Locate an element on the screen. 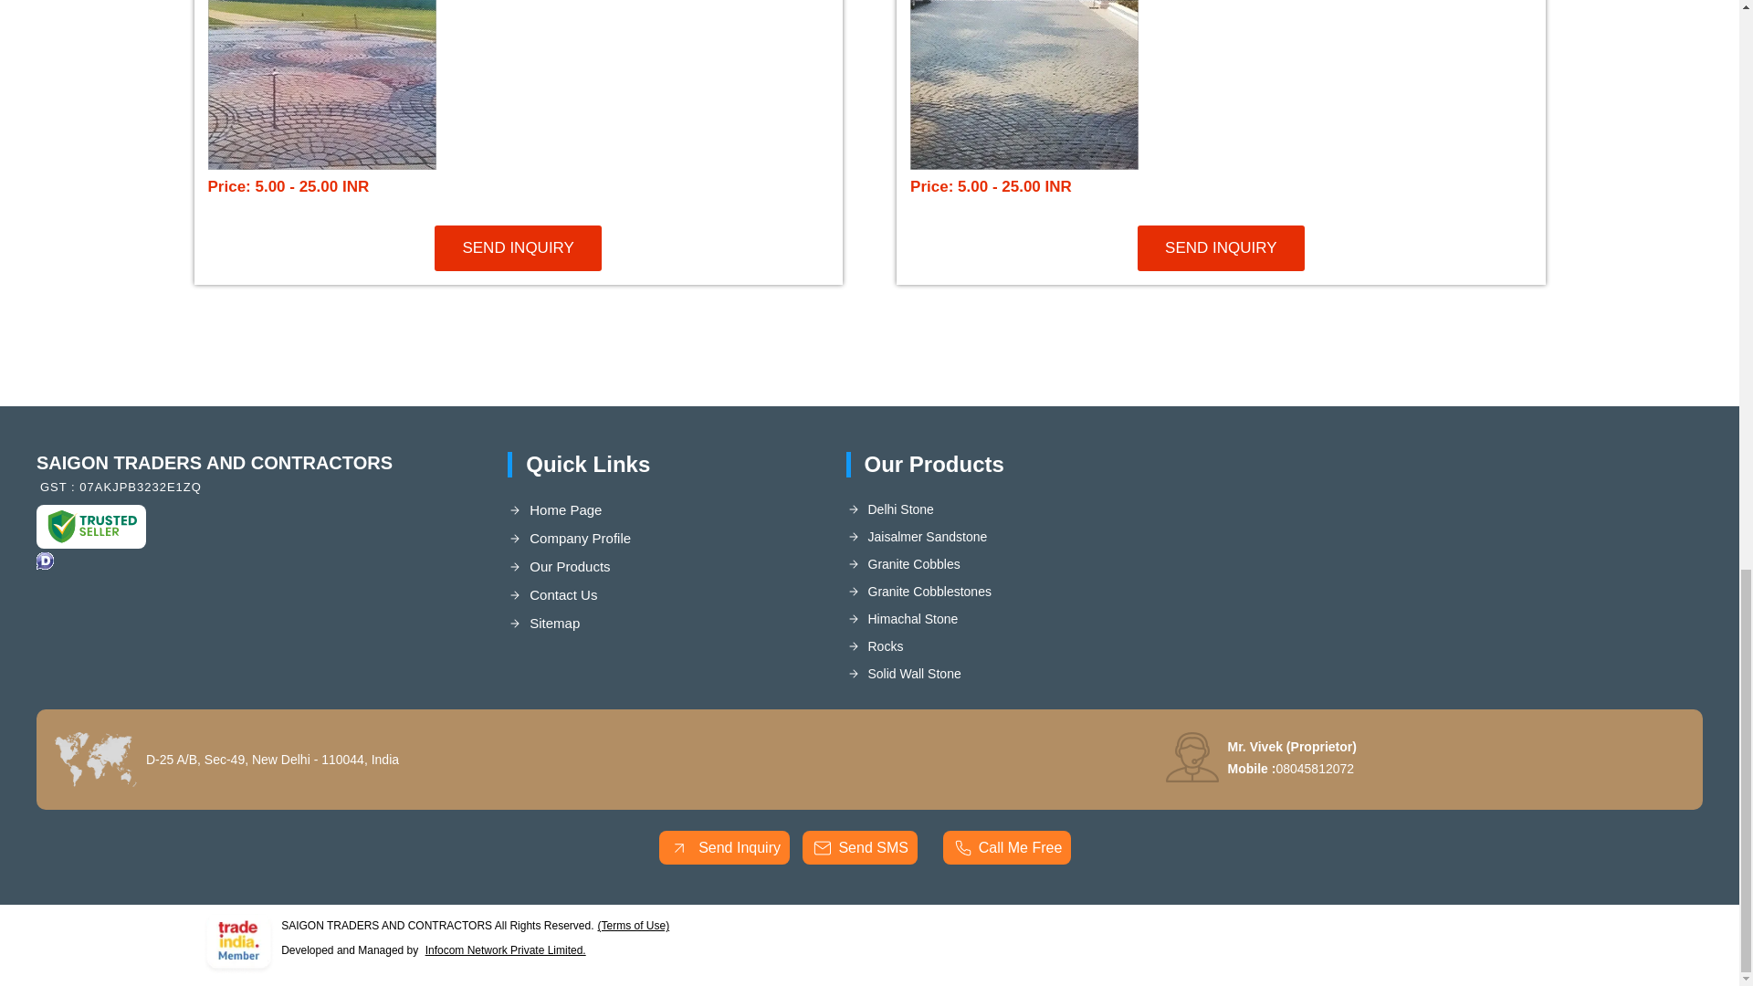 The image size is (1753, 986). Accepts only Domestic Inquiries is located at coordinates (46, 561).